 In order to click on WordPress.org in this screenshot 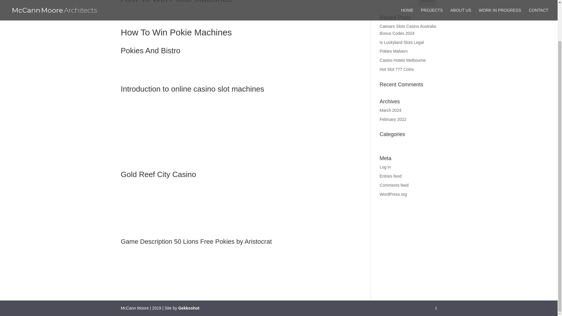, I will do `click(393, 194)`.